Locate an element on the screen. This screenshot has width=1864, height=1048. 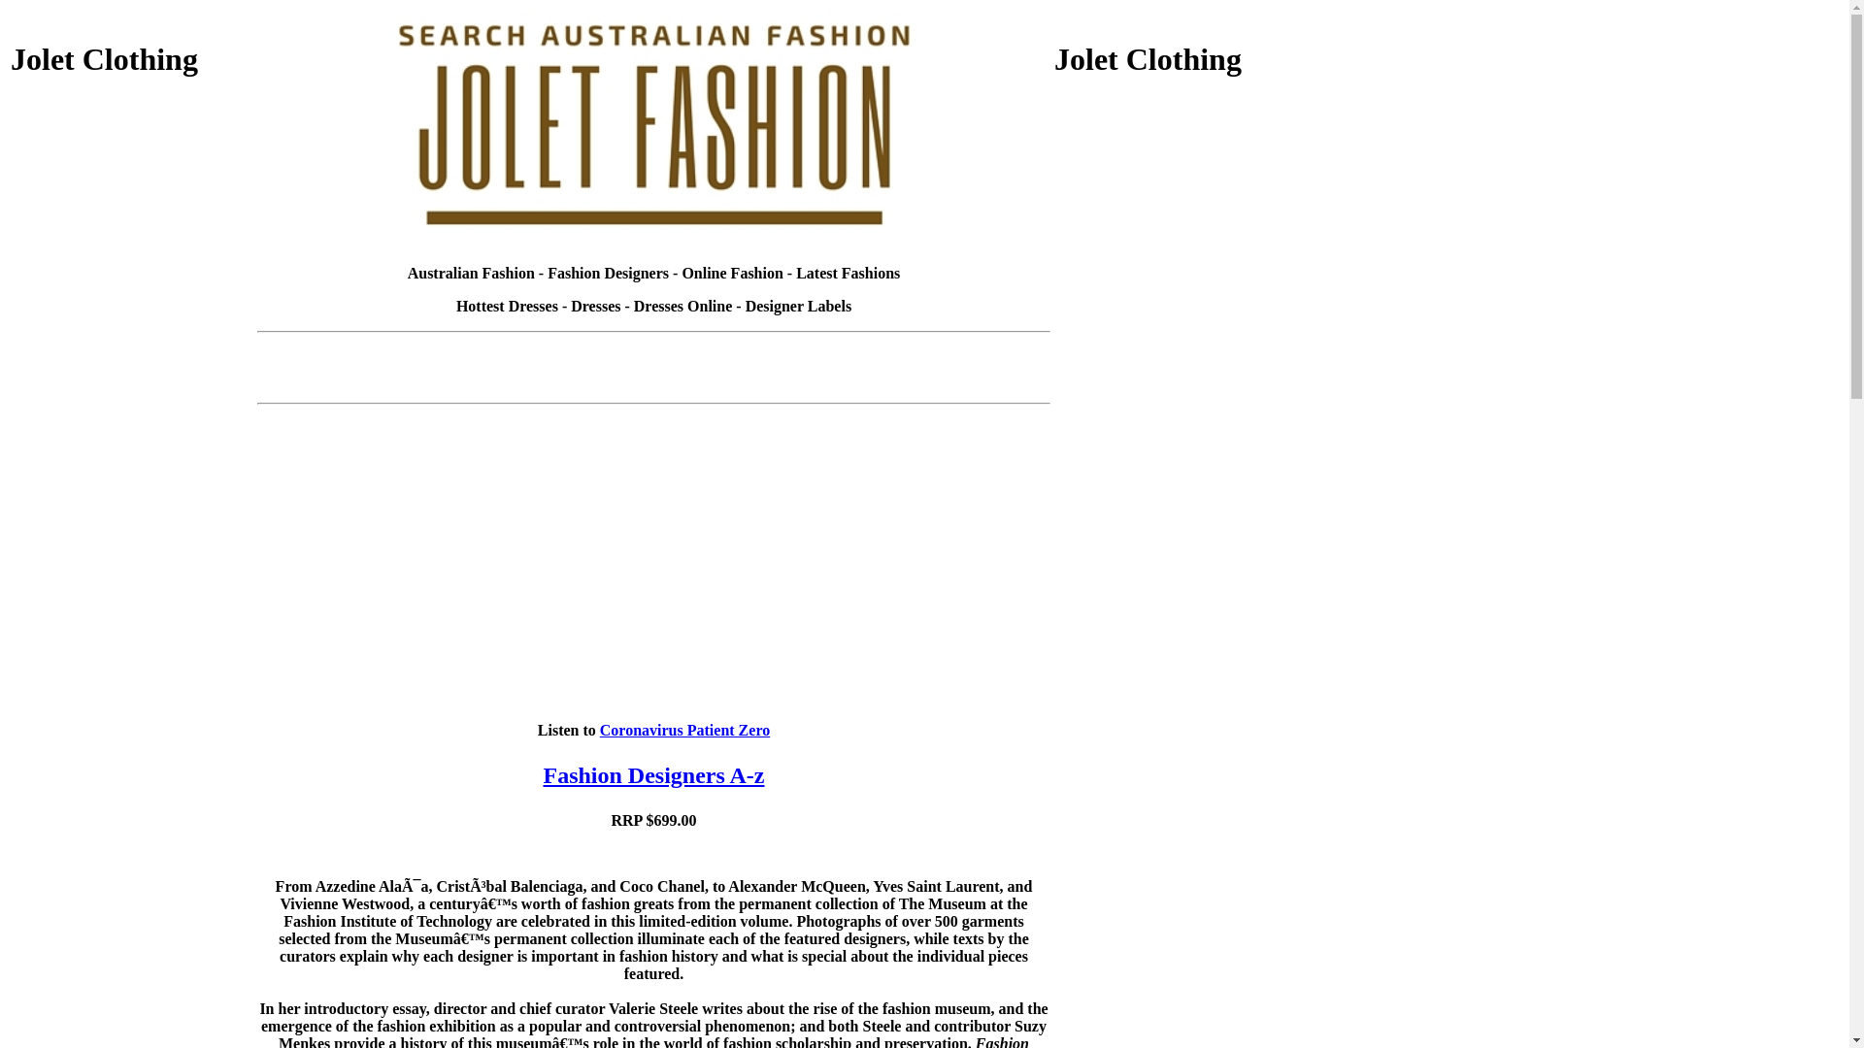
Coronavirus Patient Zero is located at coordinates (685, 730).